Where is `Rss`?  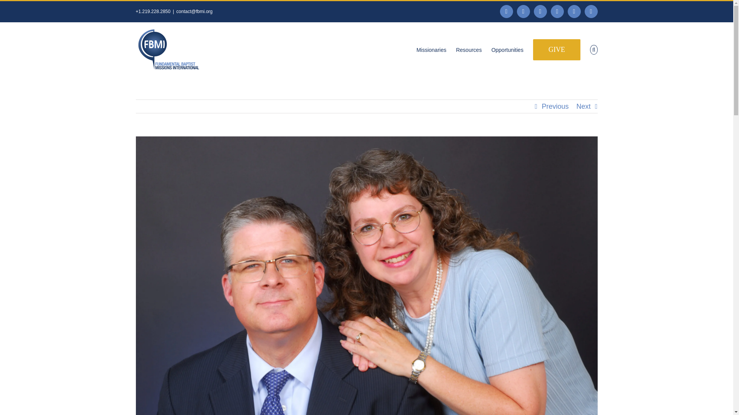
Rss is located at coordinates (557, 12).